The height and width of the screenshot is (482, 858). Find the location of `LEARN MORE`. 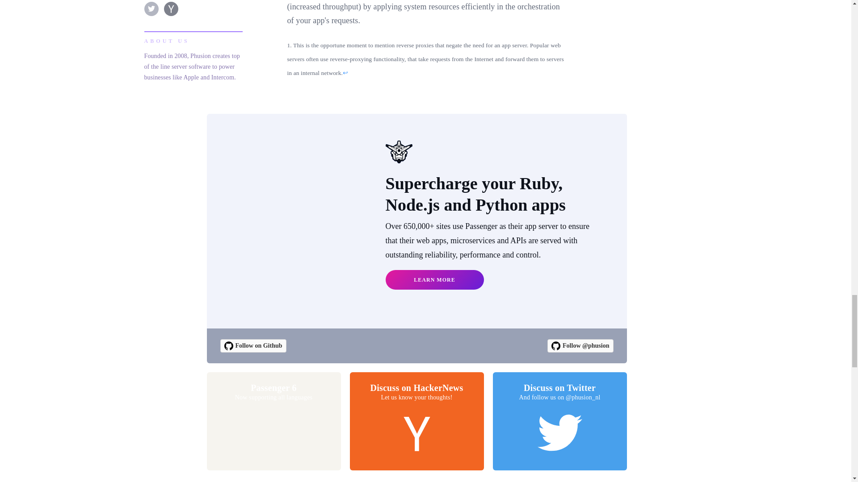

LEARN MORE is located at coordinates (416, 421).